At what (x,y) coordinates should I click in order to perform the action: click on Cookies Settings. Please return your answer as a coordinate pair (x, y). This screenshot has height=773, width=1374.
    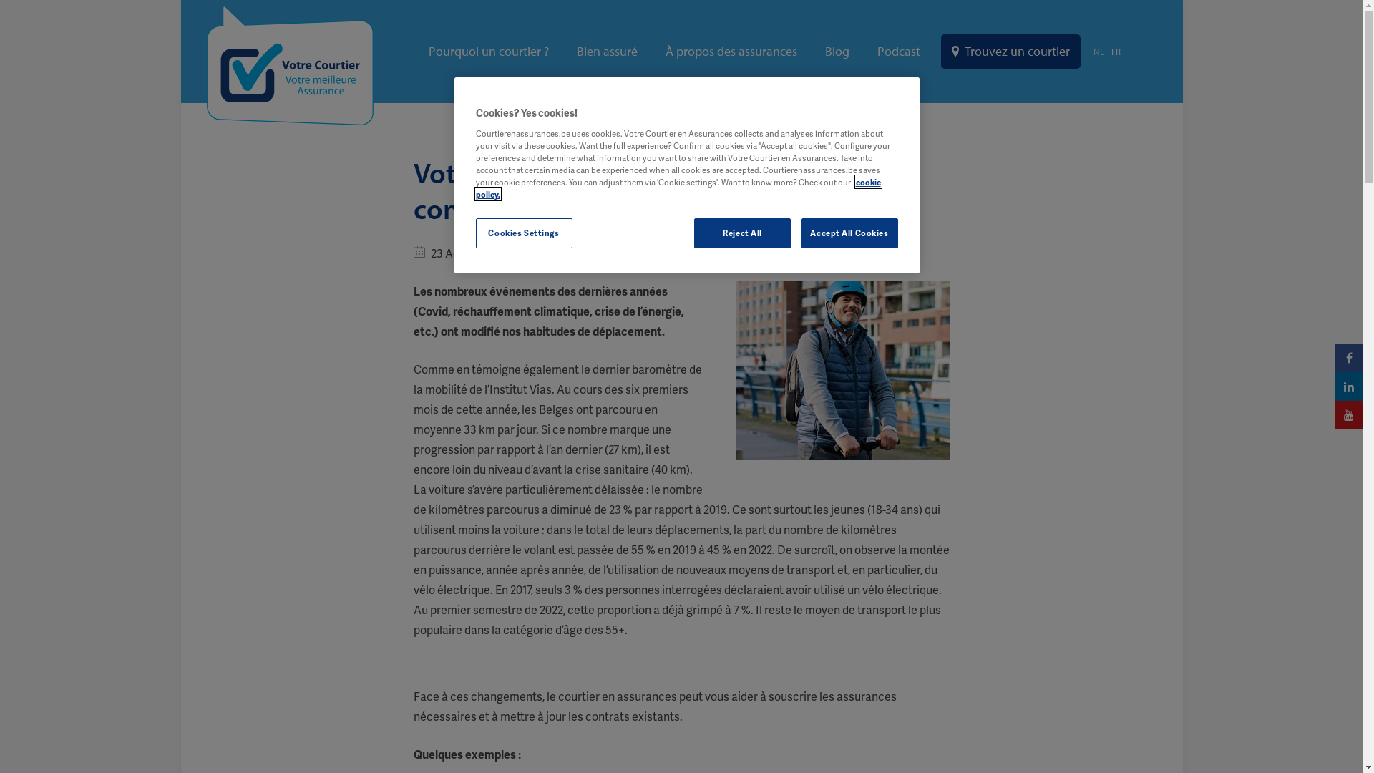
    Looking at the image, I should click on (524, 233).